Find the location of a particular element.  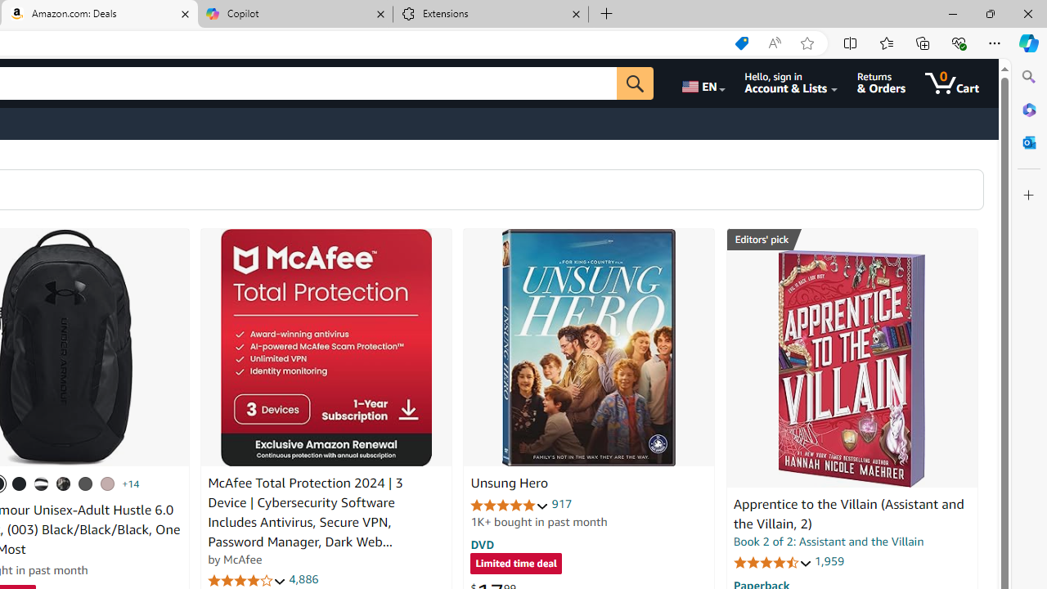

Go is located at coordinates (635, 83).